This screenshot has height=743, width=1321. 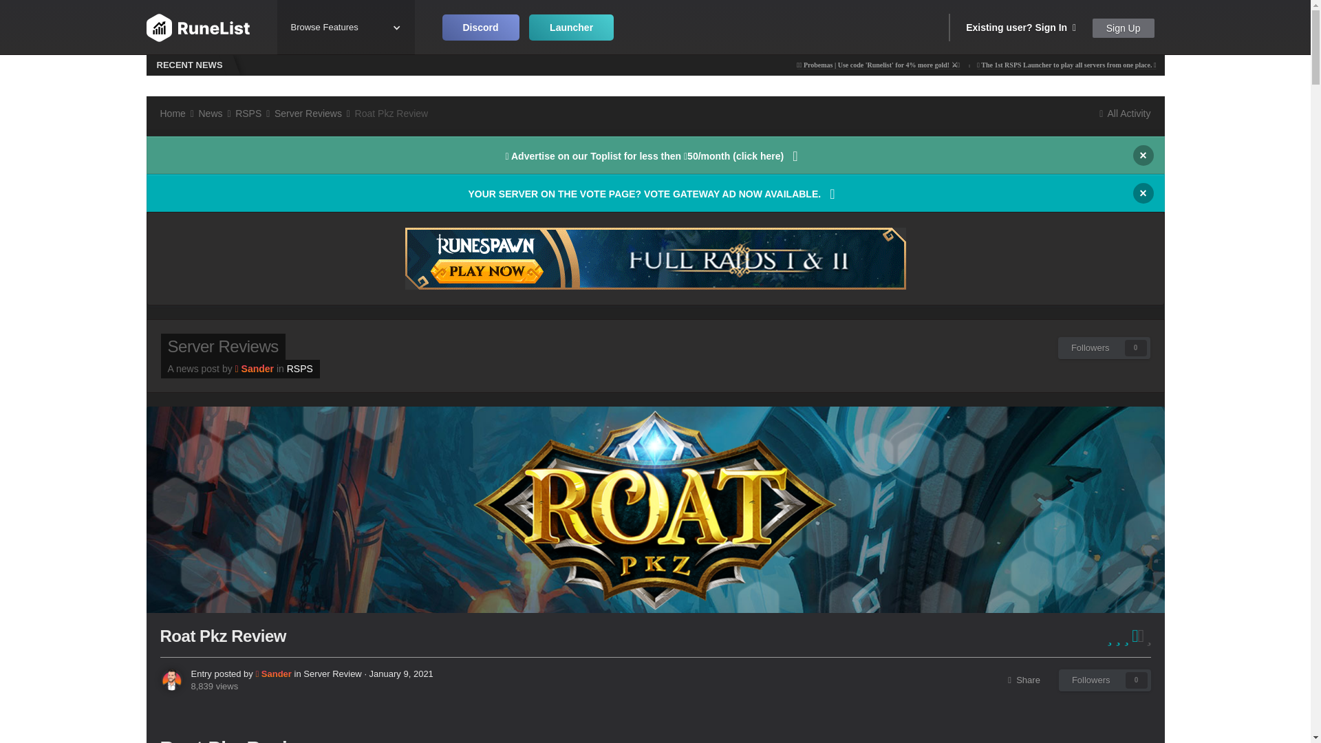 What do you see at coordinates (1021, 28) in the screenshot?
I see `Existing user? Sign In  ` at bounding box center [1021, 28].